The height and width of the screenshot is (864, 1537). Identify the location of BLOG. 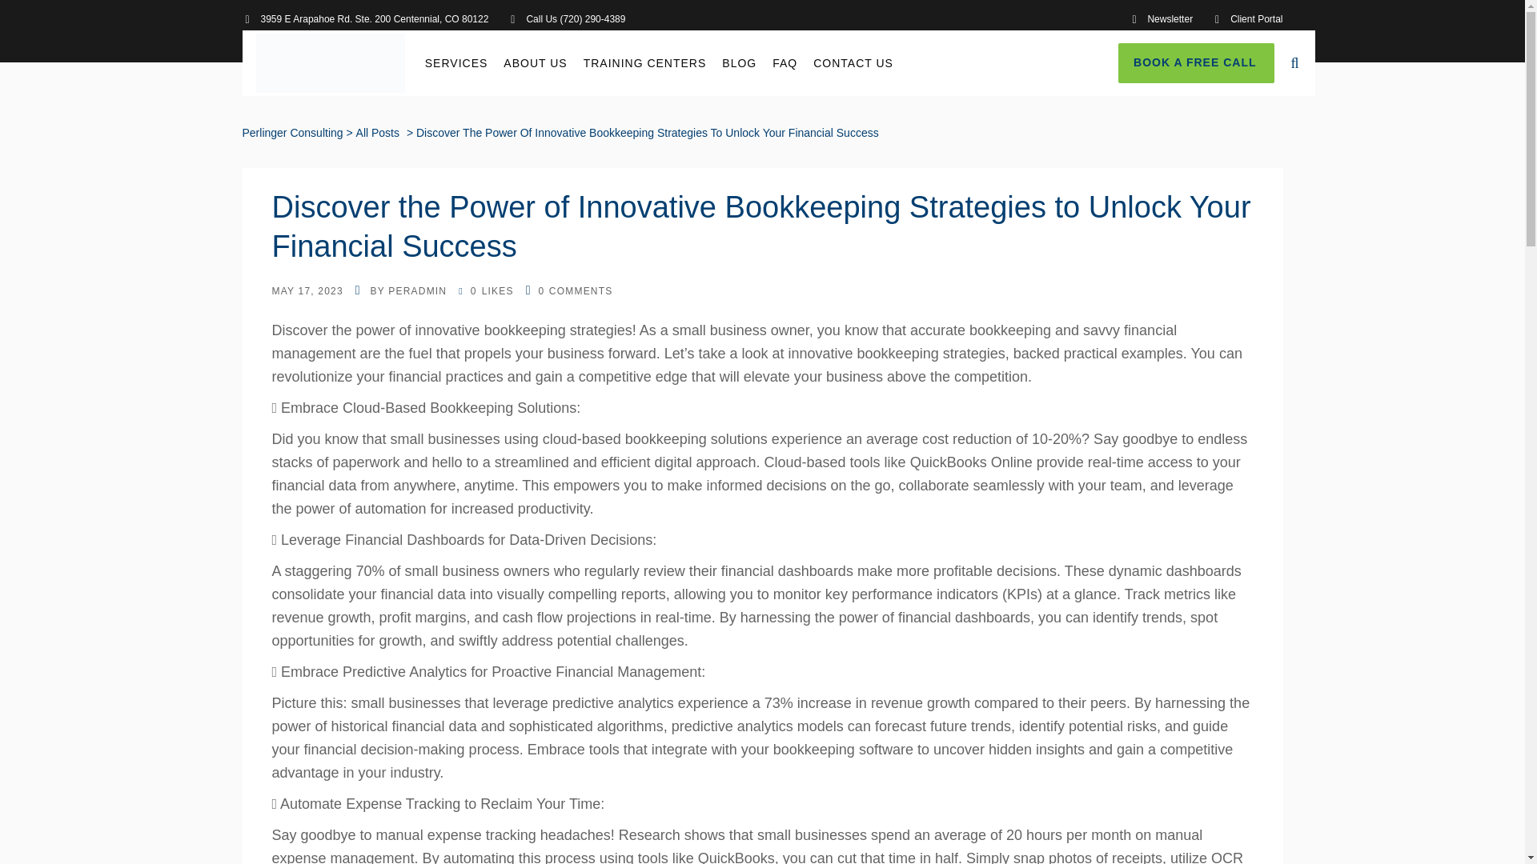
(739, 62).